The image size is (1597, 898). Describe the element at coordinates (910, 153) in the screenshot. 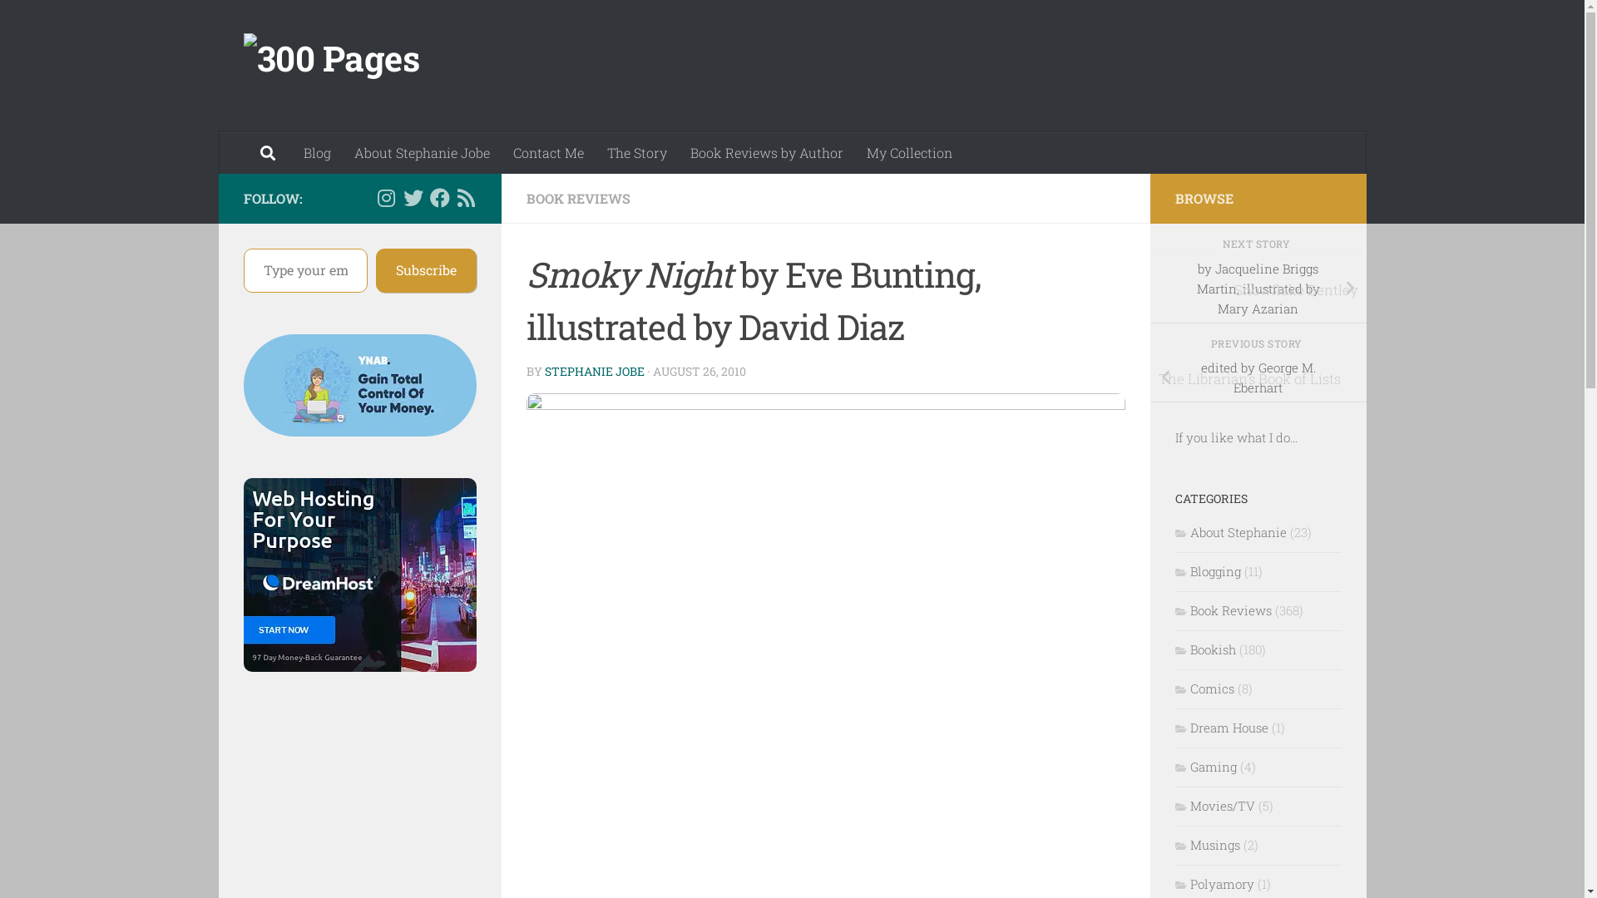

I see `My Collection` at that location.